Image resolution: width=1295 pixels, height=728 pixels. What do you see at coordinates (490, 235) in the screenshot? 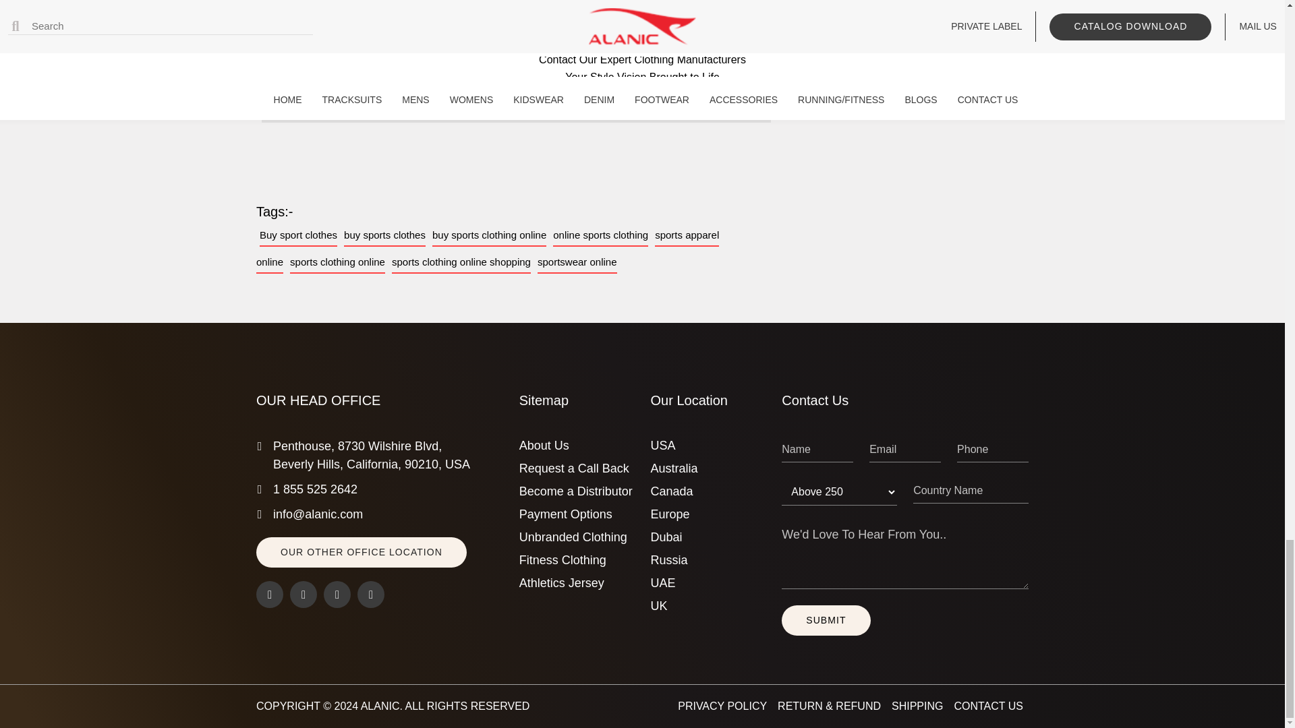
I see `buy sports clothing online` at bounding box center [490, 235].